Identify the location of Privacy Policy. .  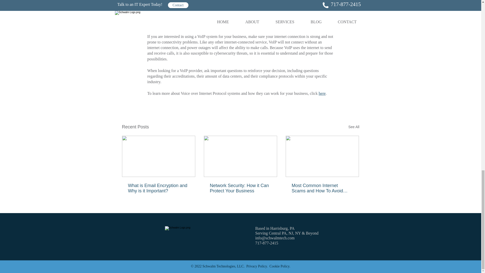
(257, 266).